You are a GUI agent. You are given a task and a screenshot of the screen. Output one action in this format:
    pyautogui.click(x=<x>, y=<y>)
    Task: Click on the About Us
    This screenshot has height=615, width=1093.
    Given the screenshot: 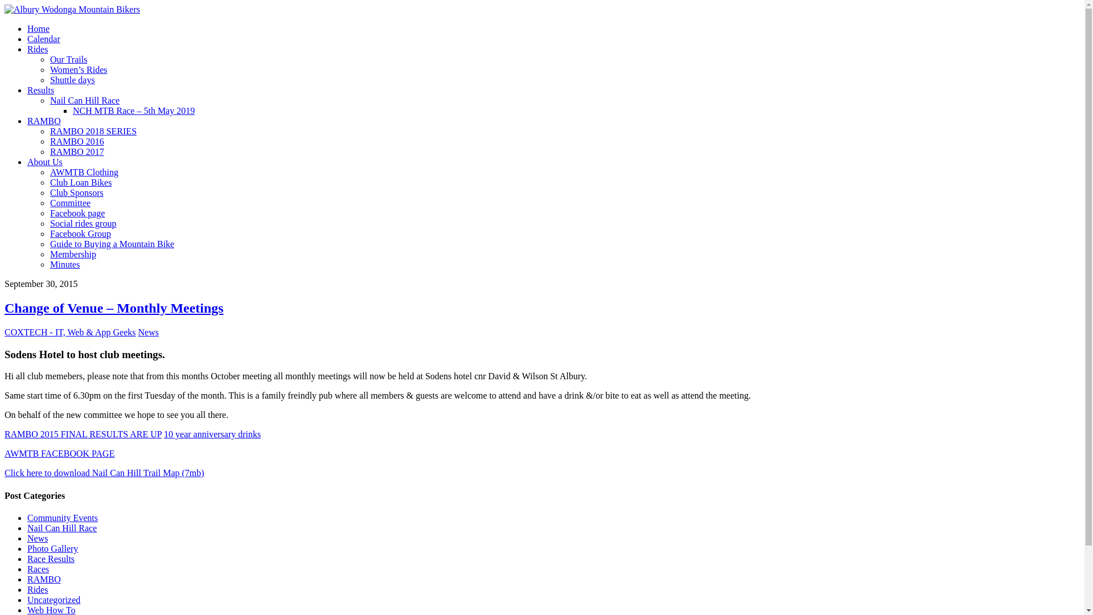 What is the action you would take?
    pyautogui.click(x=45, y=162)
    